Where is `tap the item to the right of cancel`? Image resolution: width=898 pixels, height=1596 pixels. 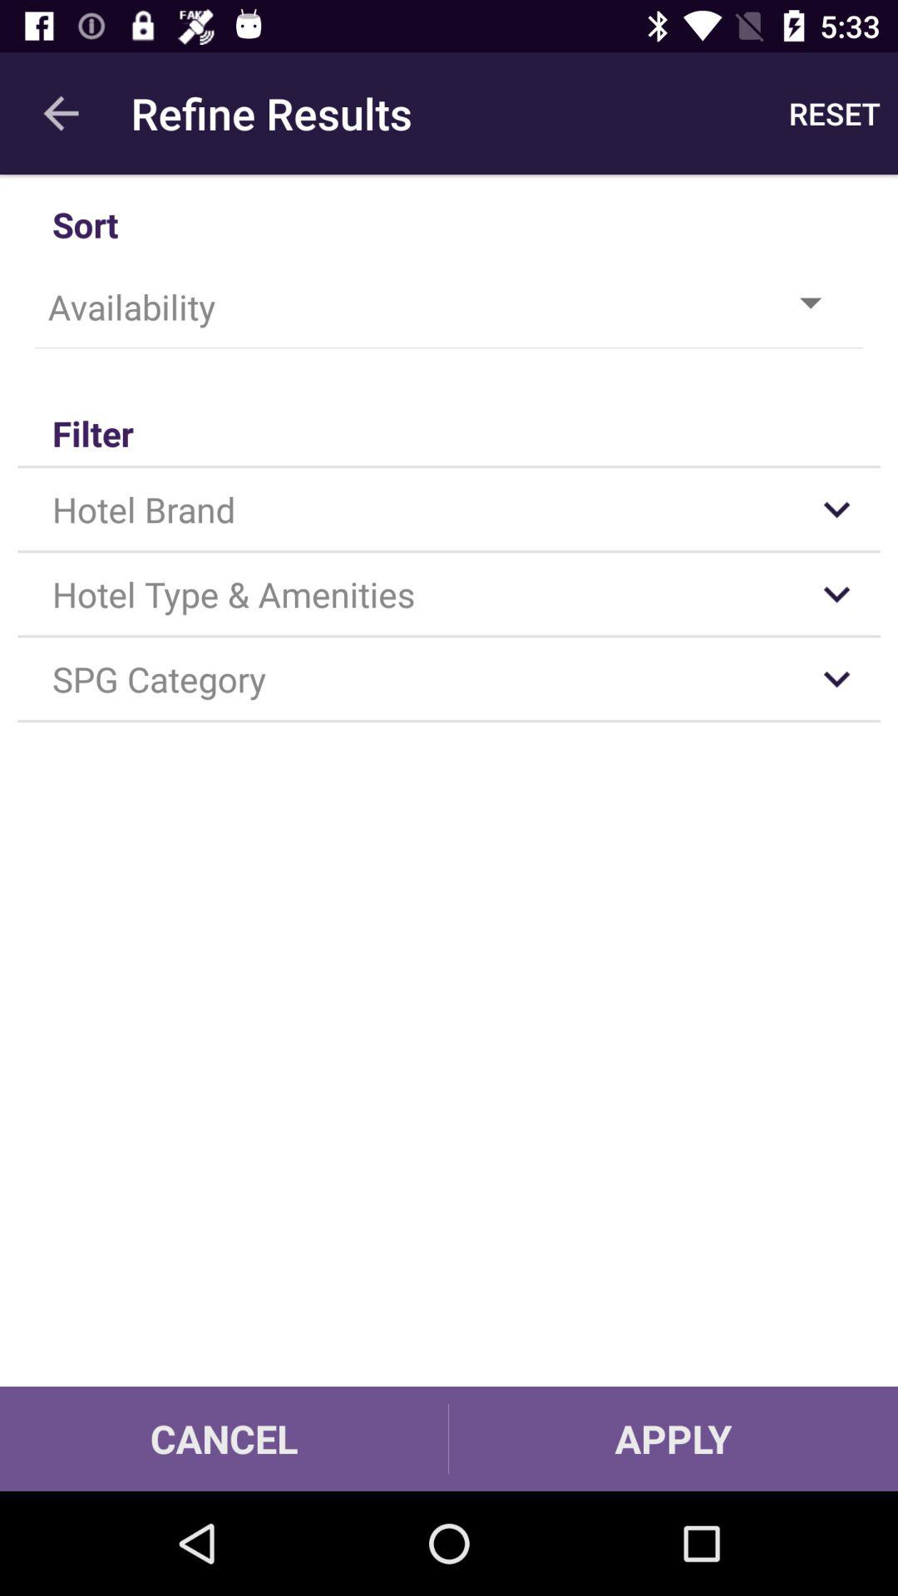 tap the item to the right of cancel is located at coordinates (673, 1438).